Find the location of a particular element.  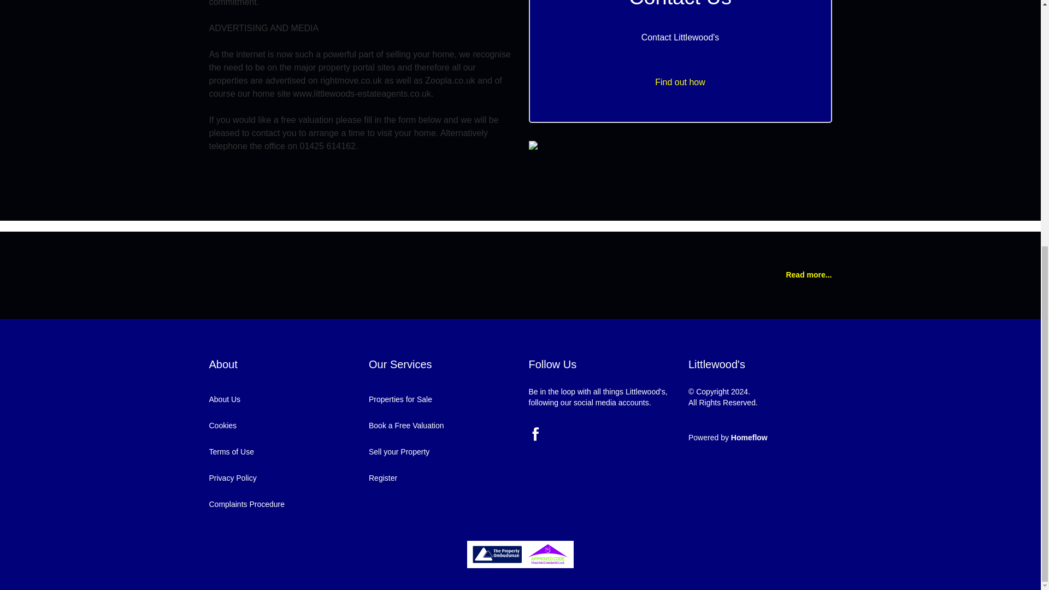

Register is located at coordinates (383, 478).